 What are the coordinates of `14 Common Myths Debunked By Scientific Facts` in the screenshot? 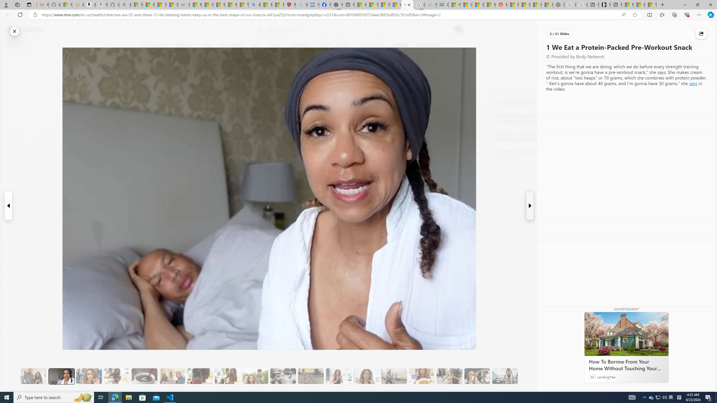 It's located at (371, 5).